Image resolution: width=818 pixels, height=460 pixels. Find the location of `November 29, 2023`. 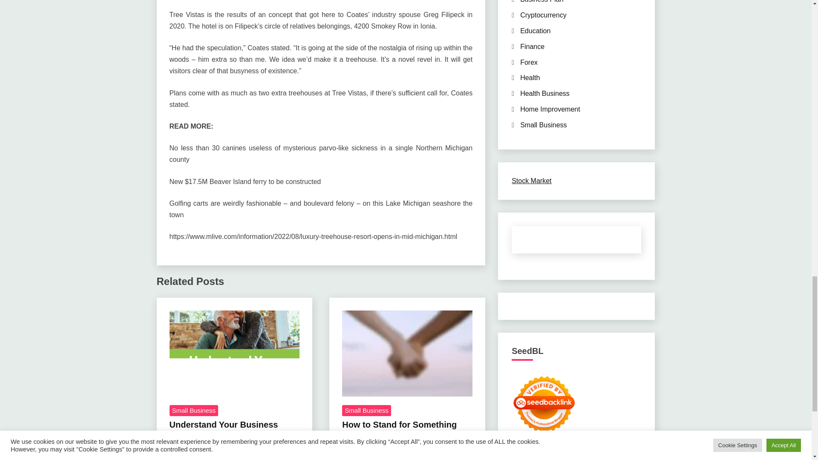

November 29, 2023 is located at coordinates (372, 448).